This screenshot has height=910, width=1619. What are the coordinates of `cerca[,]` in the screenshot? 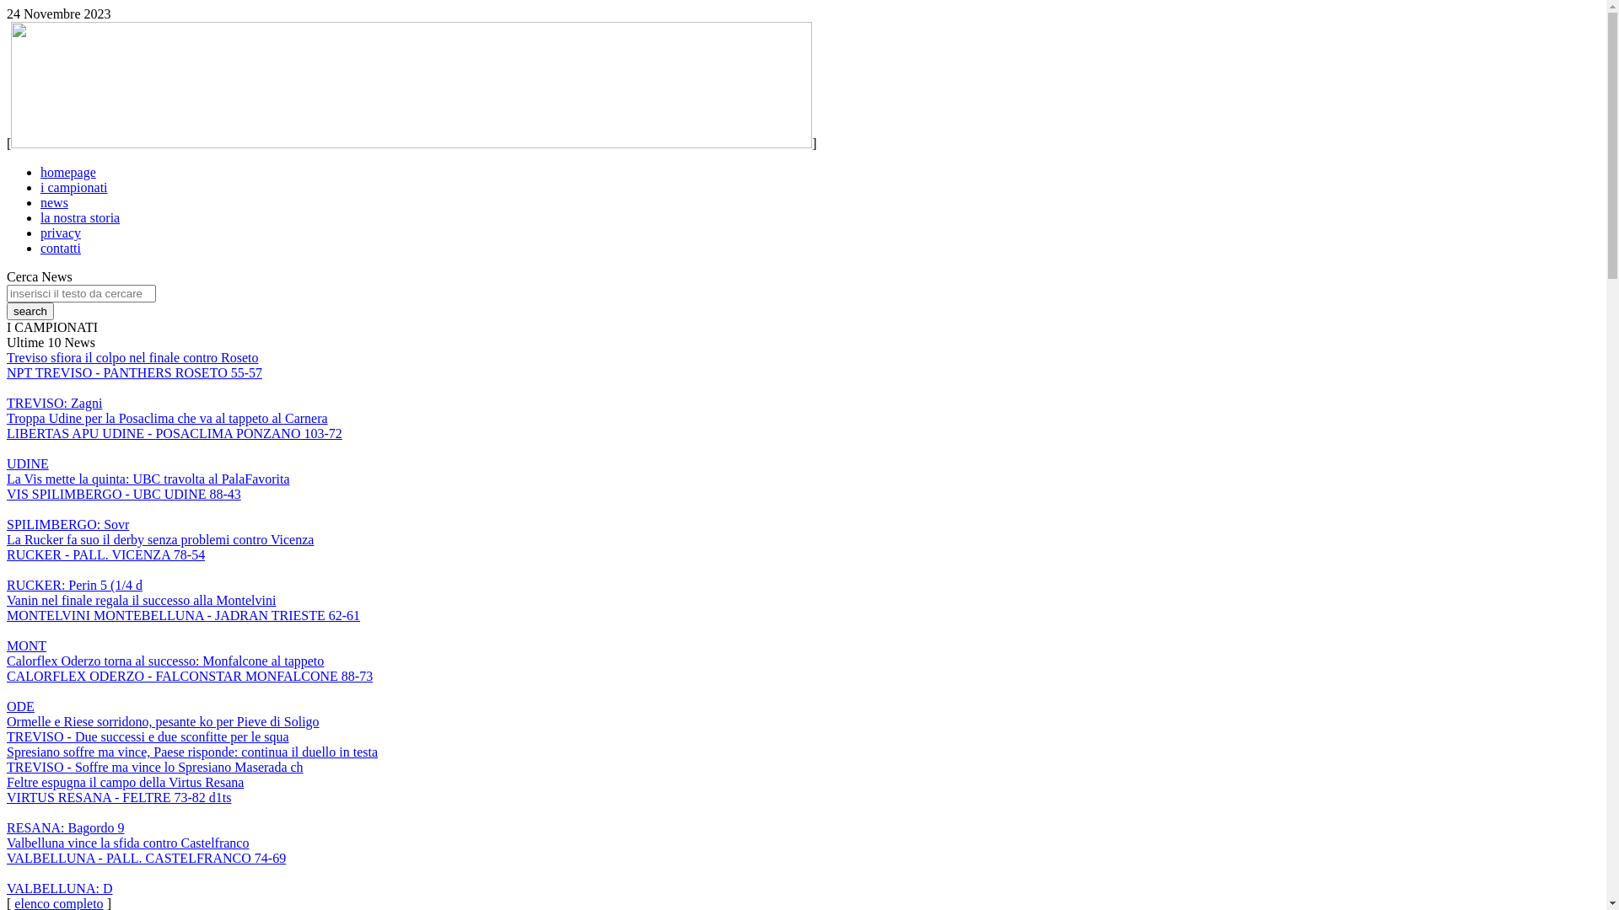 It's located at (30, 312).